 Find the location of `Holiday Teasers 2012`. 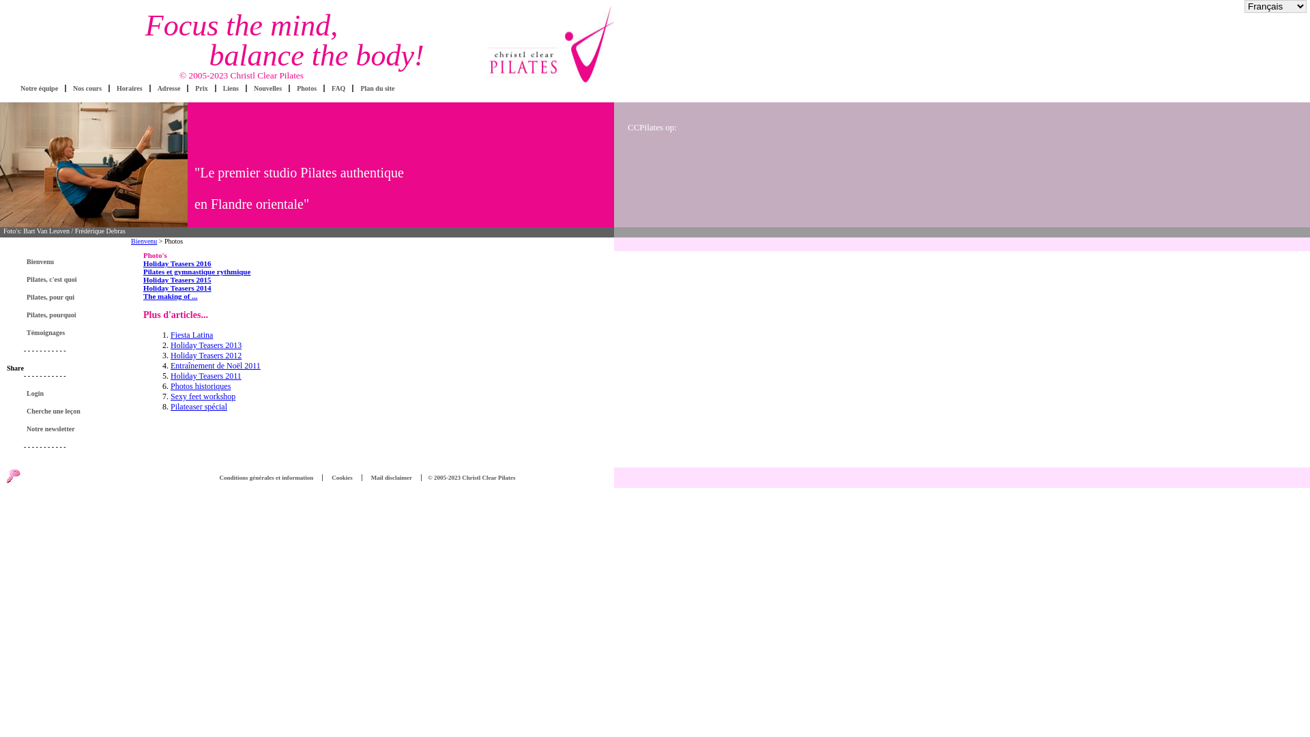

Holiday Teasers 2012 is located at coordinates (206, 356).